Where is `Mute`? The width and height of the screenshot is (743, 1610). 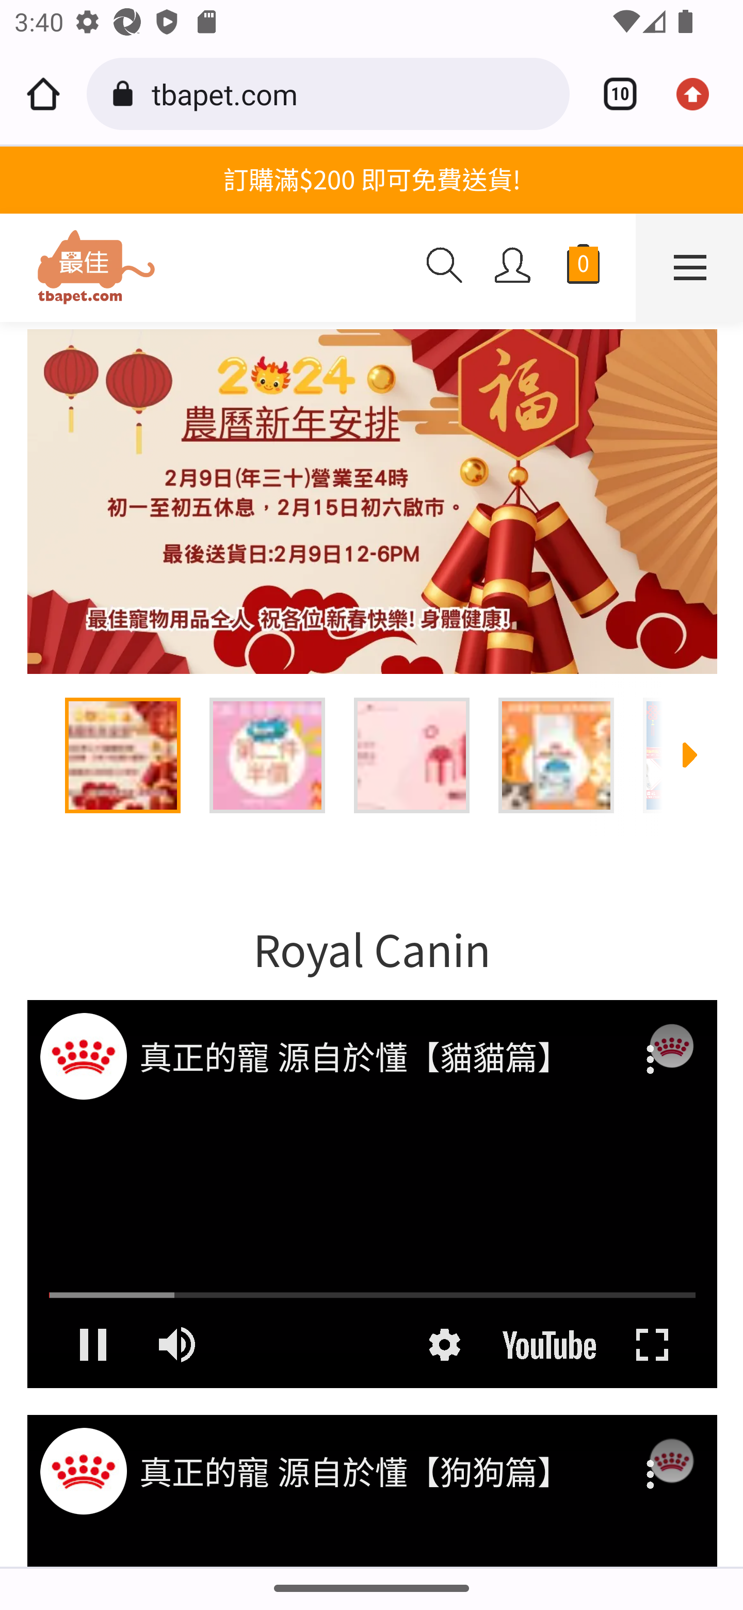 Mute is located at coordinates (179, 1344).